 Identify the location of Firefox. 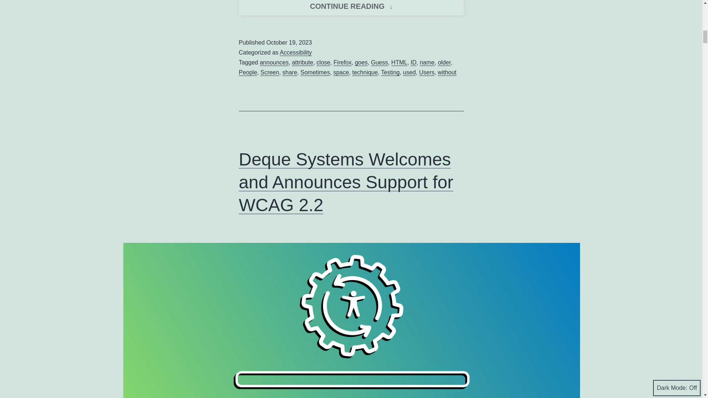
(274, 62).